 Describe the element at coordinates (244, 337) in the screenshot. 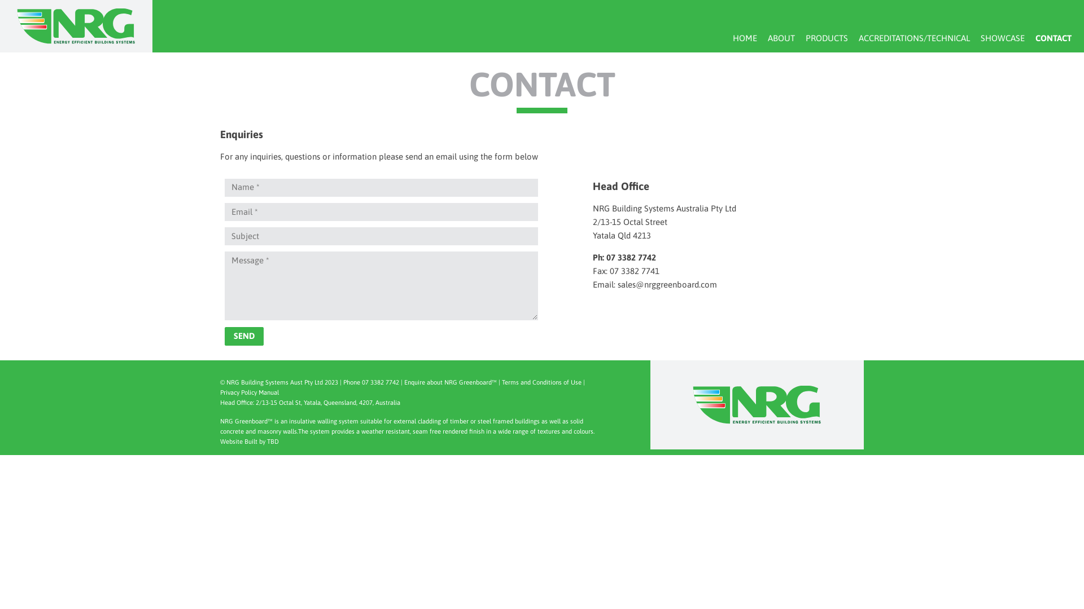

I see `Send` at that location.